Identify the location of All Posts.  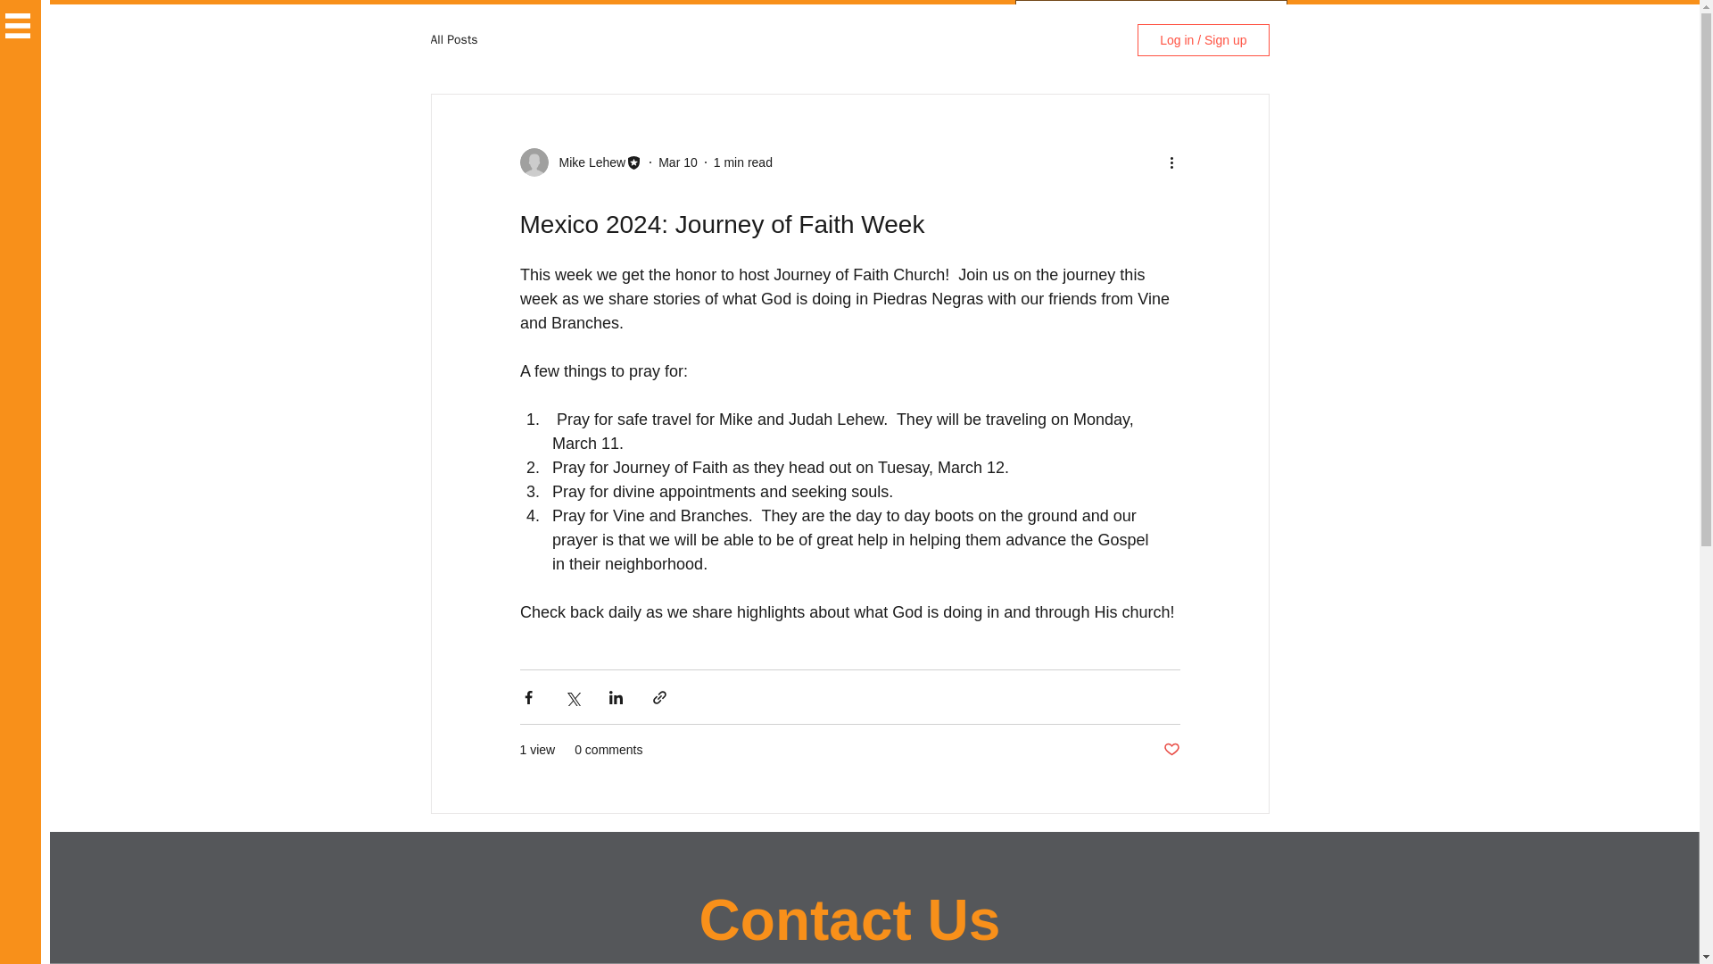
(453, 39).